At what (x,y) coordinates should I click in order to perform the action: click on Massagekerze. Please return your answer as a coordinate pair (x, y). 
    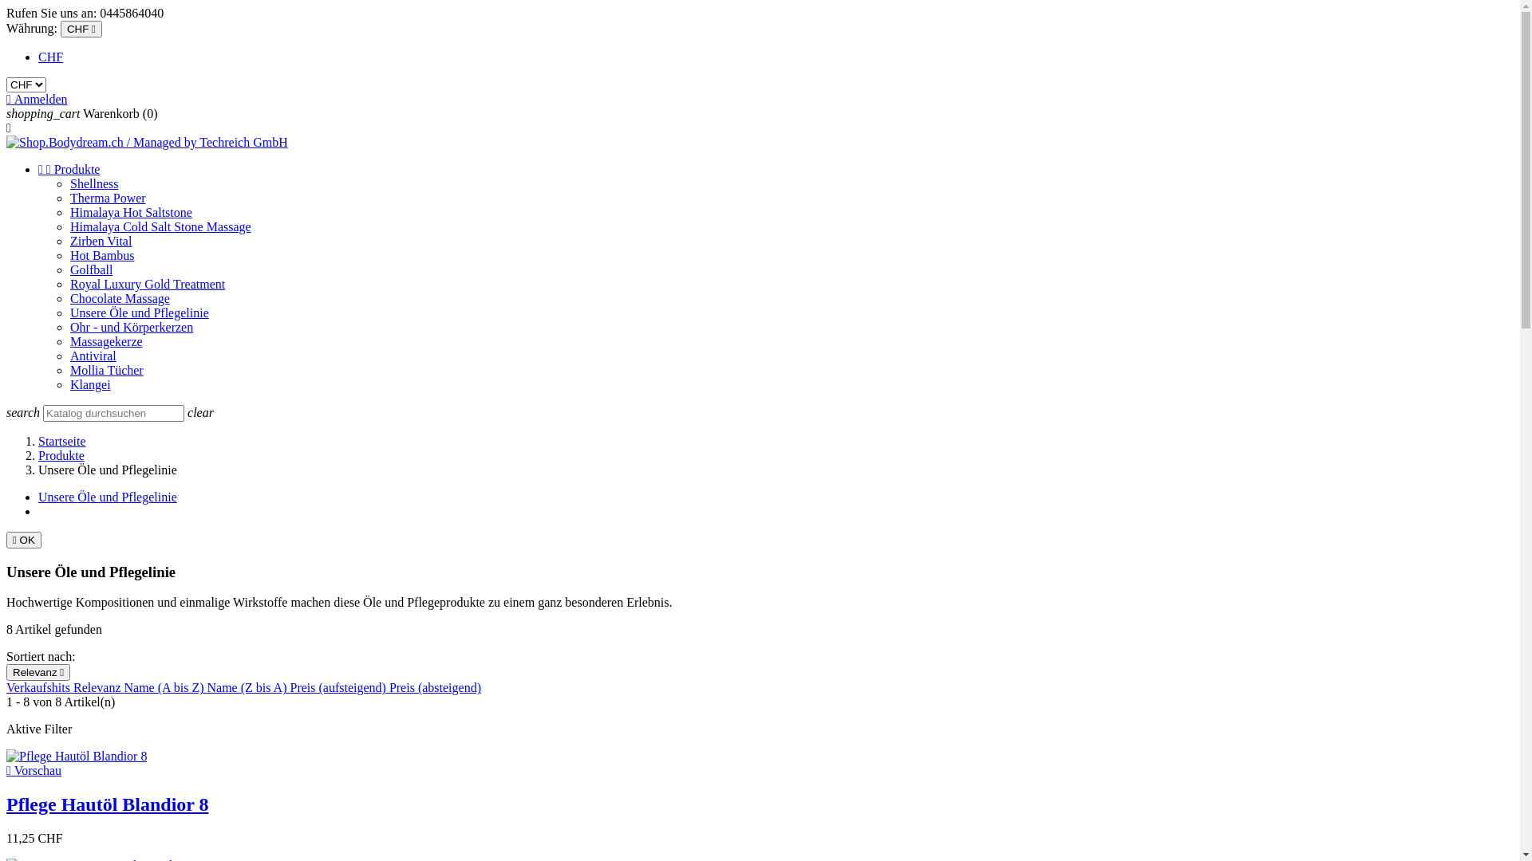
    Looking at the image, I should click on (107, 341).